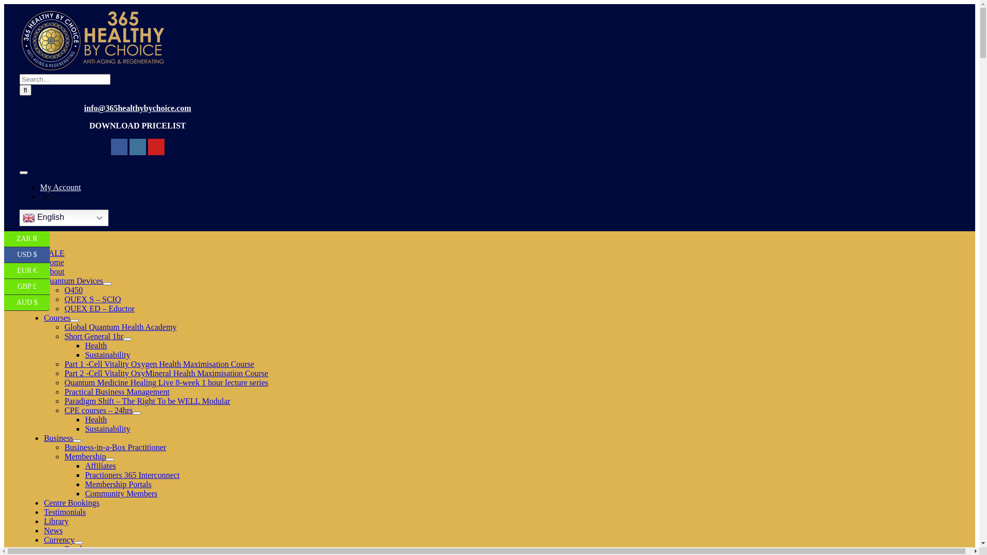 The height and width of the screenshot is (555, 987). Describe the element at coordinates (166, 382) in the screenshot. I see `Quantum Medicine Healing Live 8-week 1 hour lecture series` at that location.